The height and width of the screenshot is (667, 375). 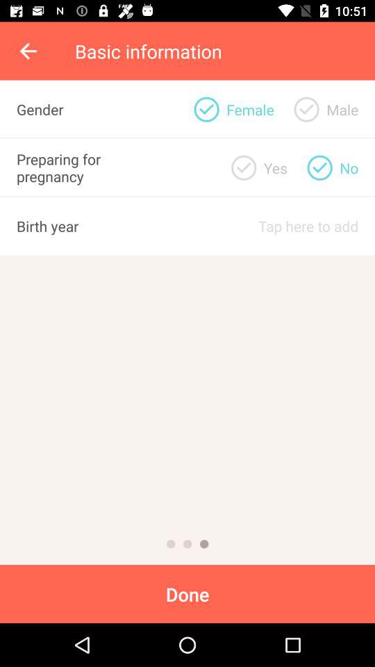 I want to click on select item below the basic information icon, so click(x=206, y=109).